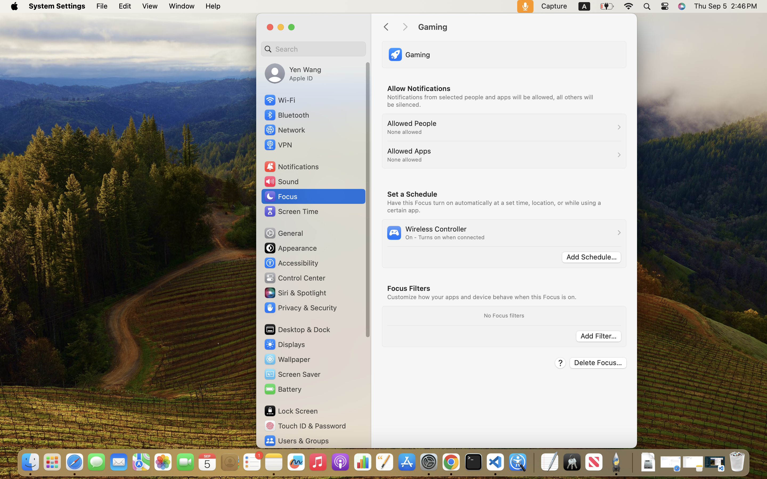 This screenshot has width=767, height=479. What do you see at coordinates (292, 374) in the screenshot?
I see `Screen Saver` at bounding box center [292, 374].